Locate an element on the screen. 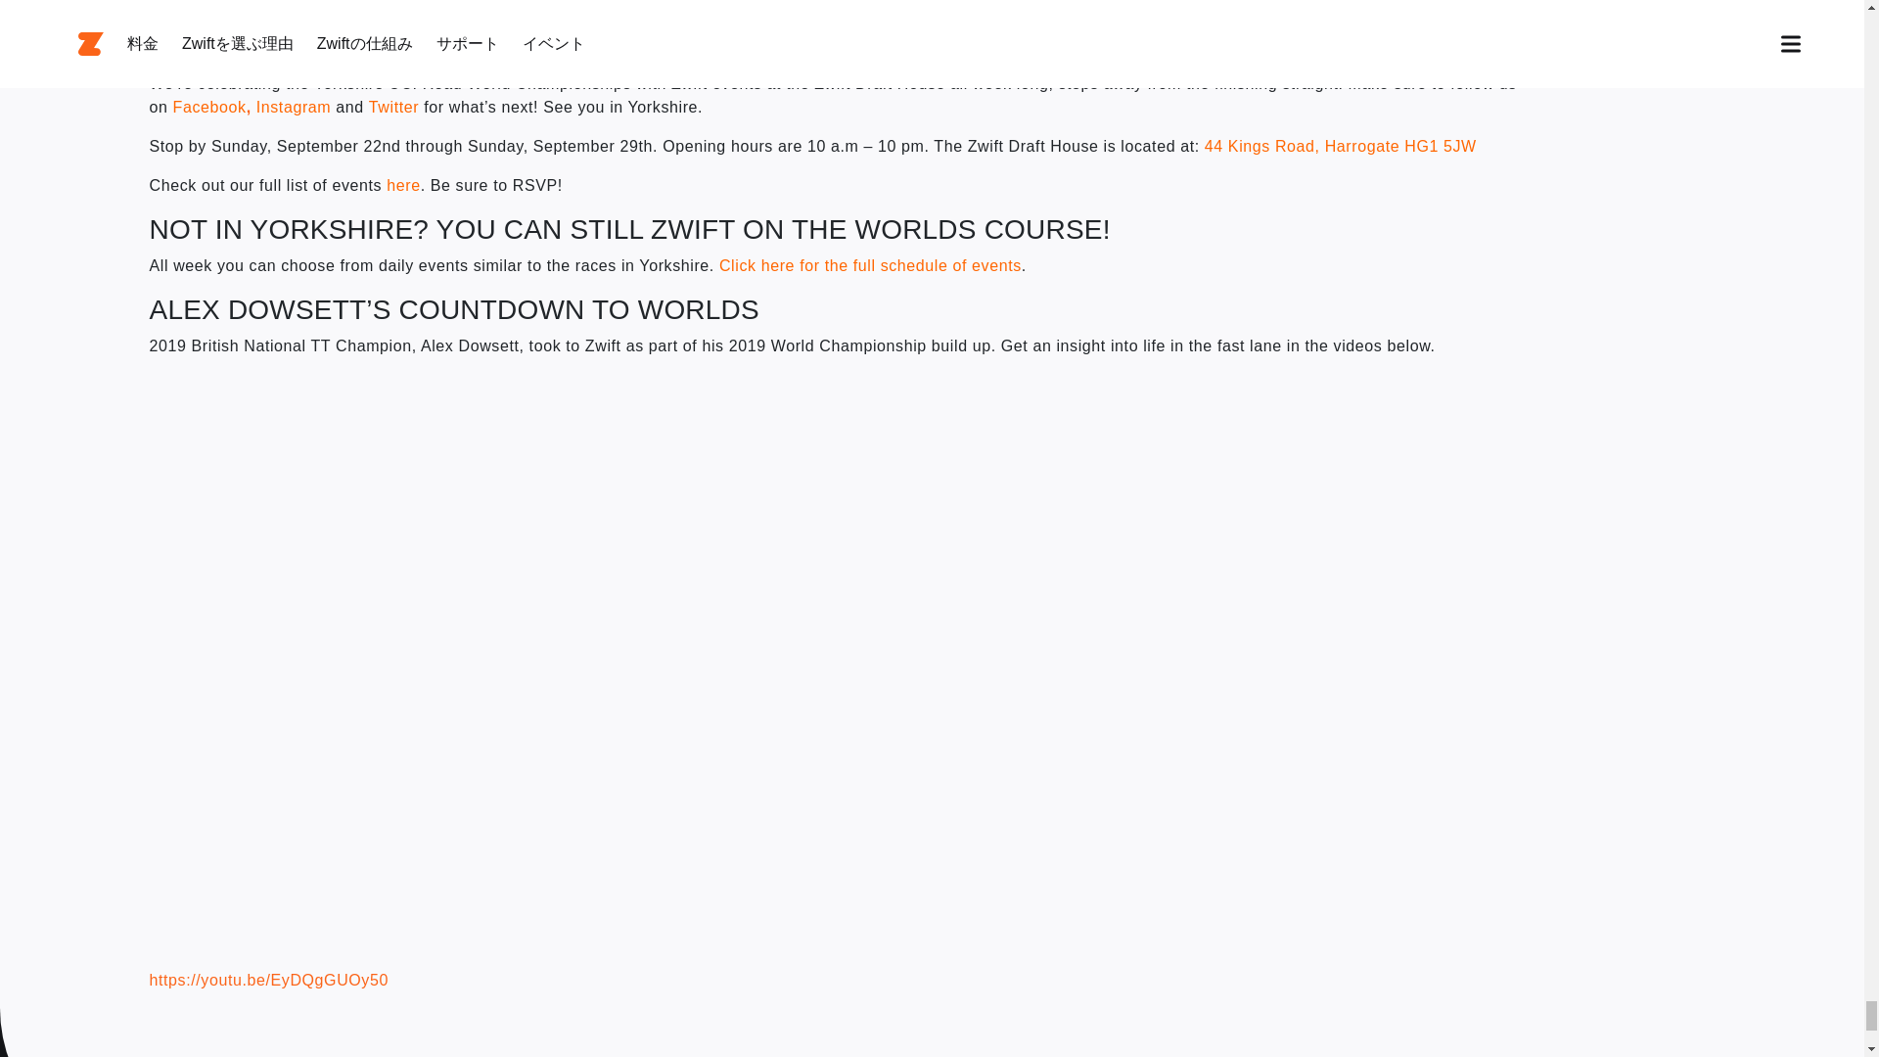  44 Kings Road, Harrogate HG1 5JW is located at coordinates (1341, 146).